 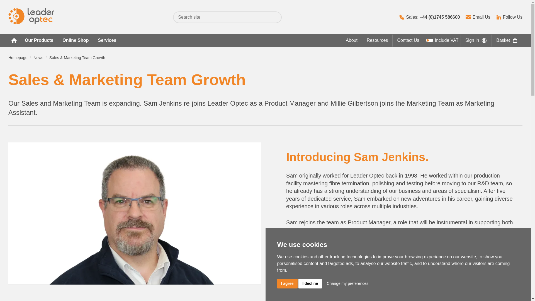 What do you see at coordinates (507, 41) in the screenshot?
I see `Basket` at bounding box center [507, 41].